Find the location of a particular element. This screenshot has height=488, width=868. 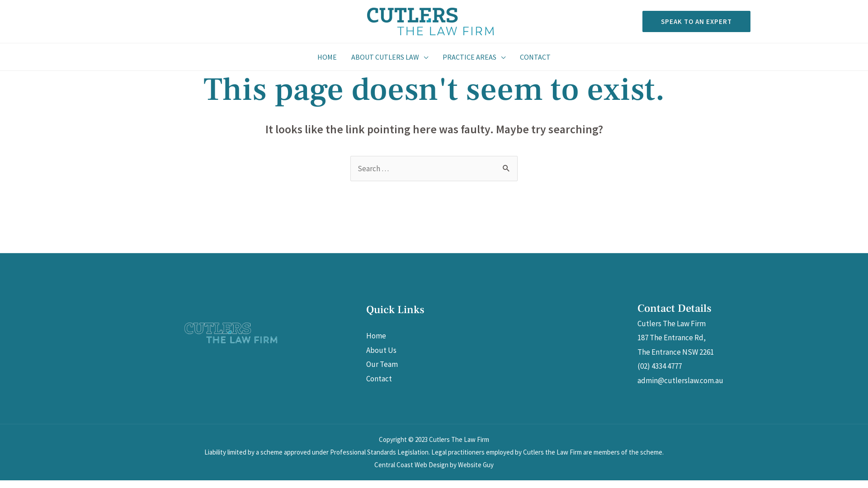

About Us is located at coordinates (382, 350).